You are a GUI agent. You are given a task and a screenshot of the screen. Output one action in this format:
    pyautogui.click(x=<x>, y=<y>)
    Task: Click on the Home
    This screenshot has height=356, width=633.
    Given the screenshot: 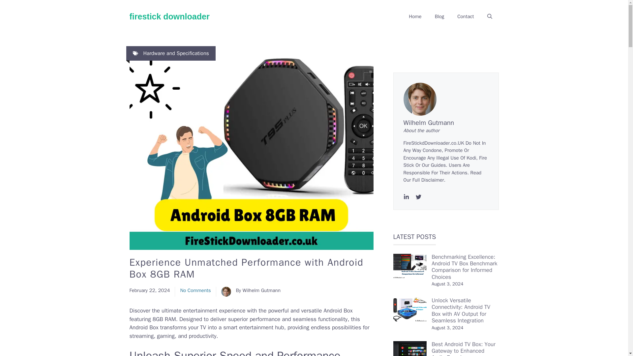 What is the action you would take?
    pyautogui.click(x=415, y=16)
    